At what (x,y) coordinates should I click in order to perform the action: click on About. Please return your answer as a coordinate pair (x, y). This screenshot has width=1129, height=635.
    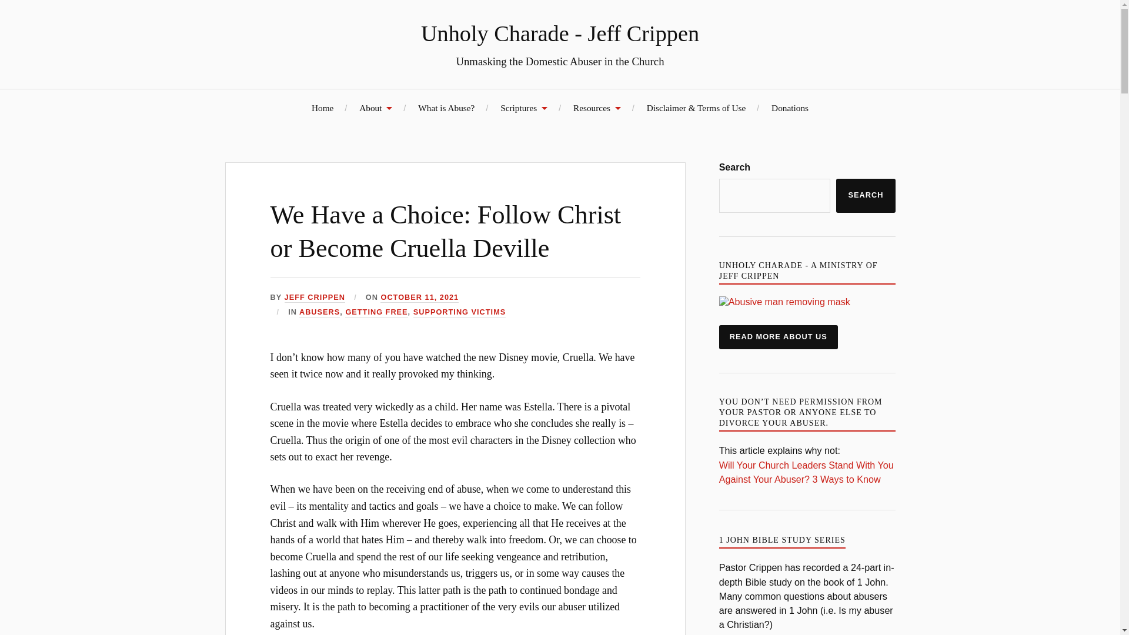
    Looking at the image, I should click on (375, 108).